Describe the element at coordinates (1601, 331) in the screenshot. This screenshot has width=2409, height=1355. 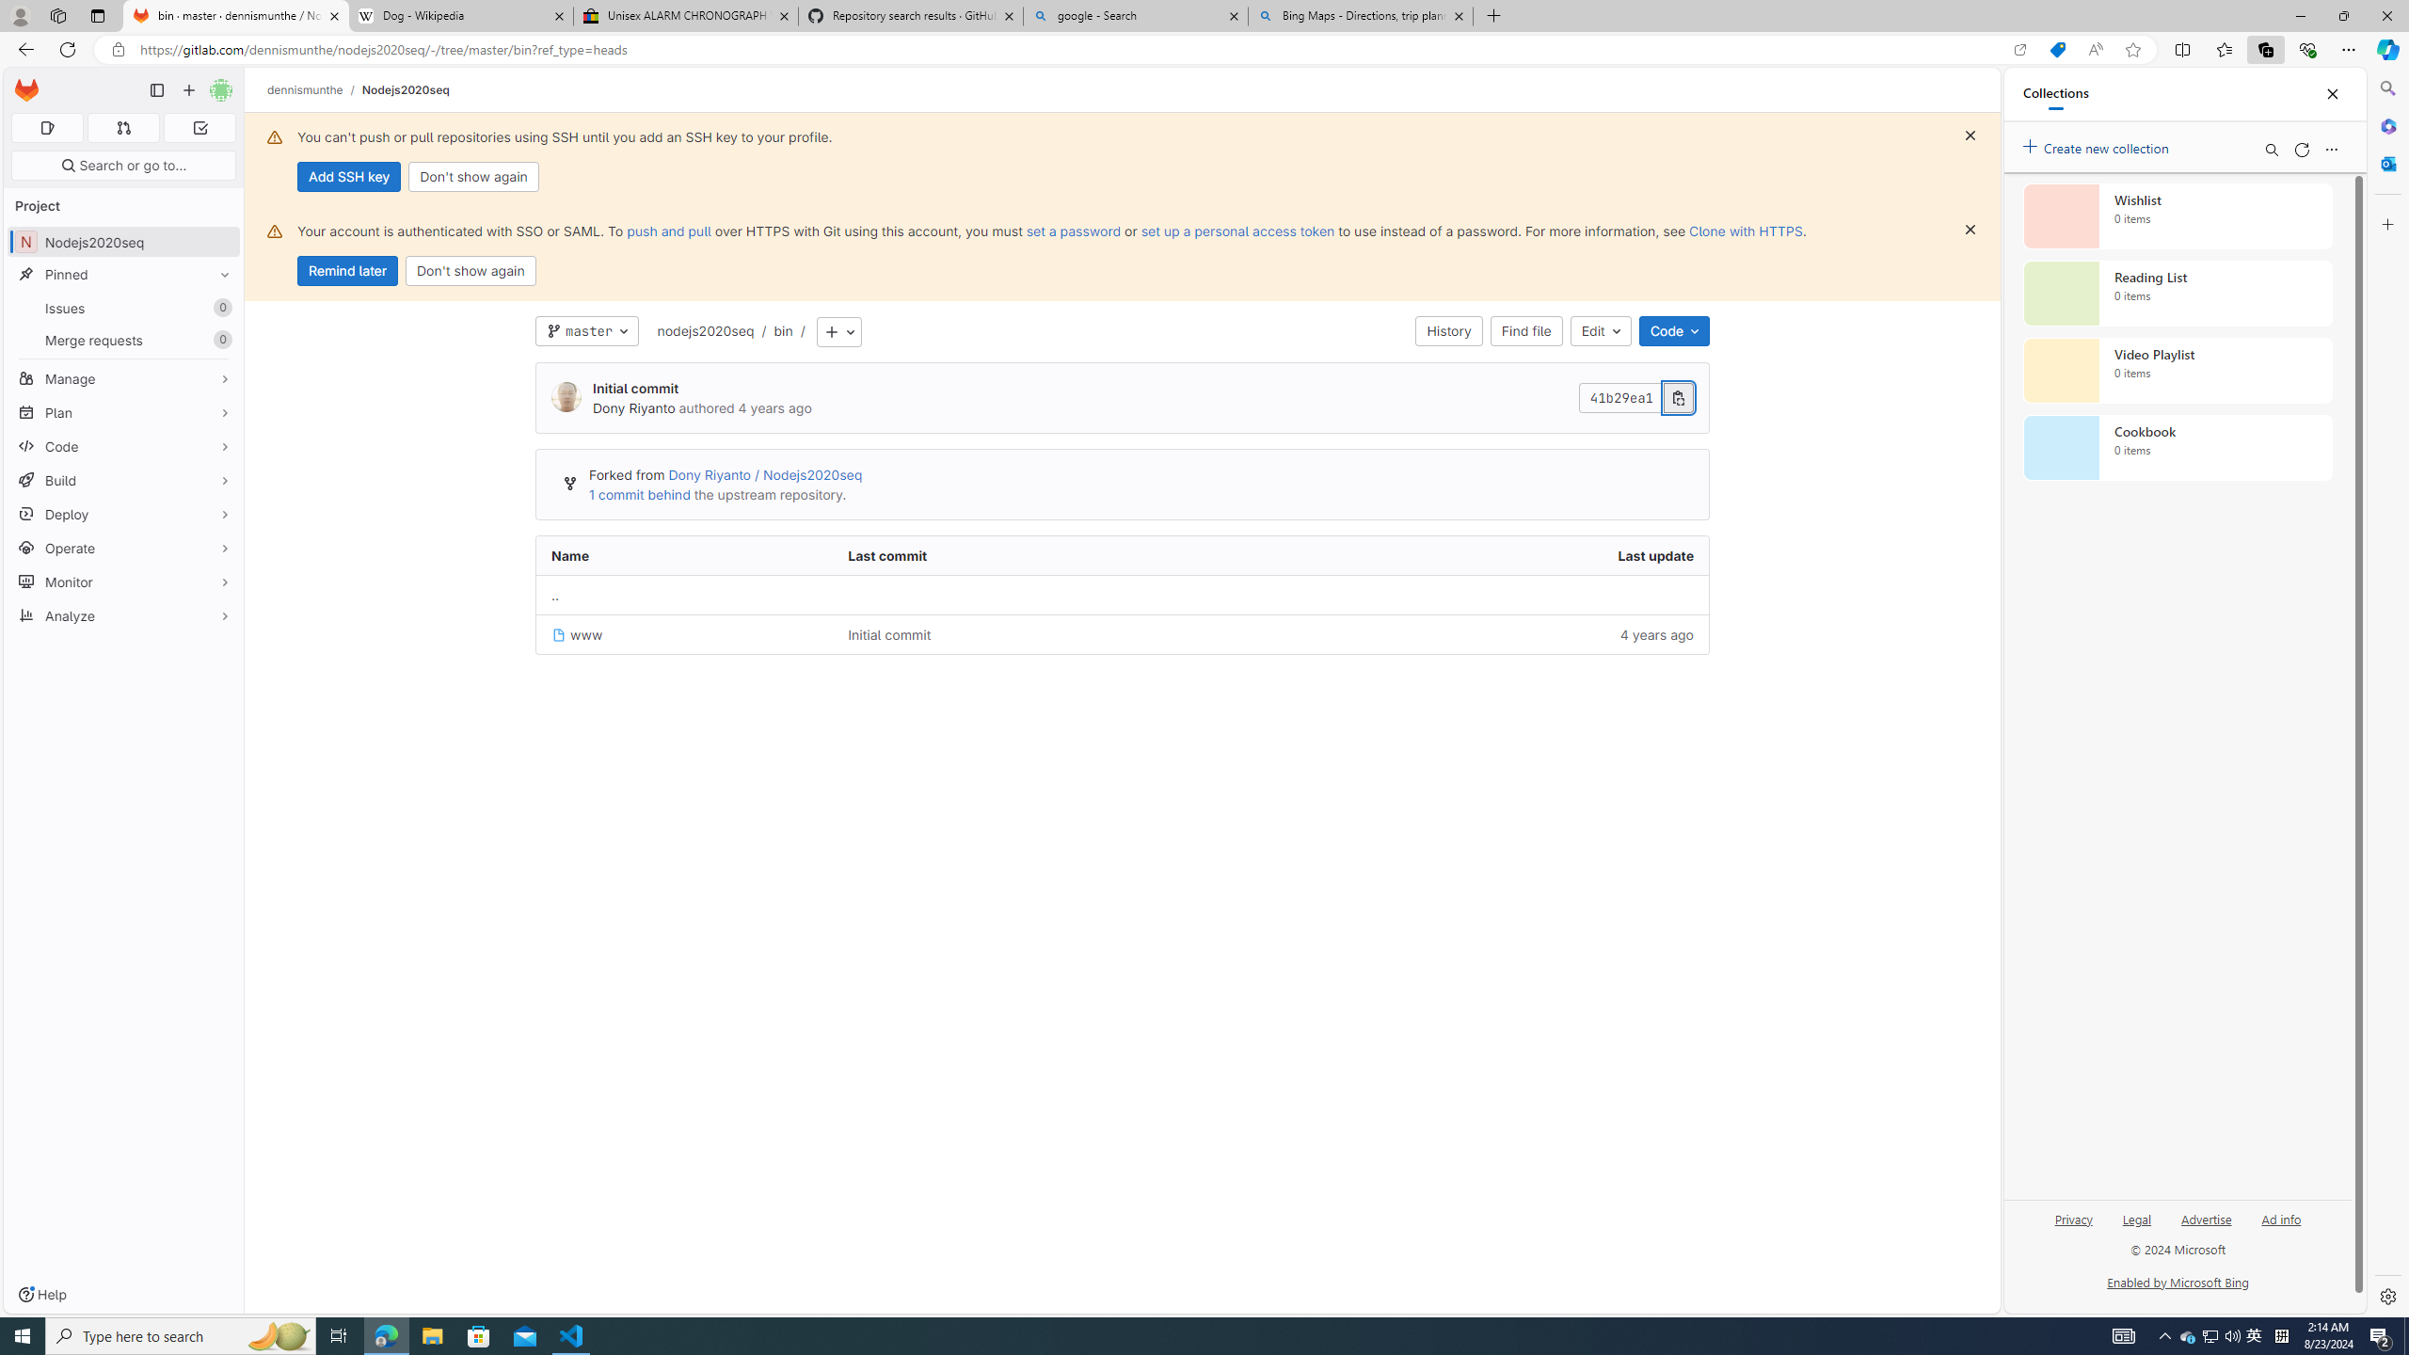
I see `Edit` at that location.